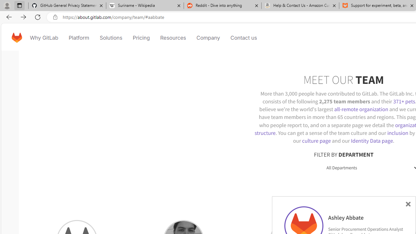 The image size is (416, 234). I want to click on inclusion, so click(397, 133).